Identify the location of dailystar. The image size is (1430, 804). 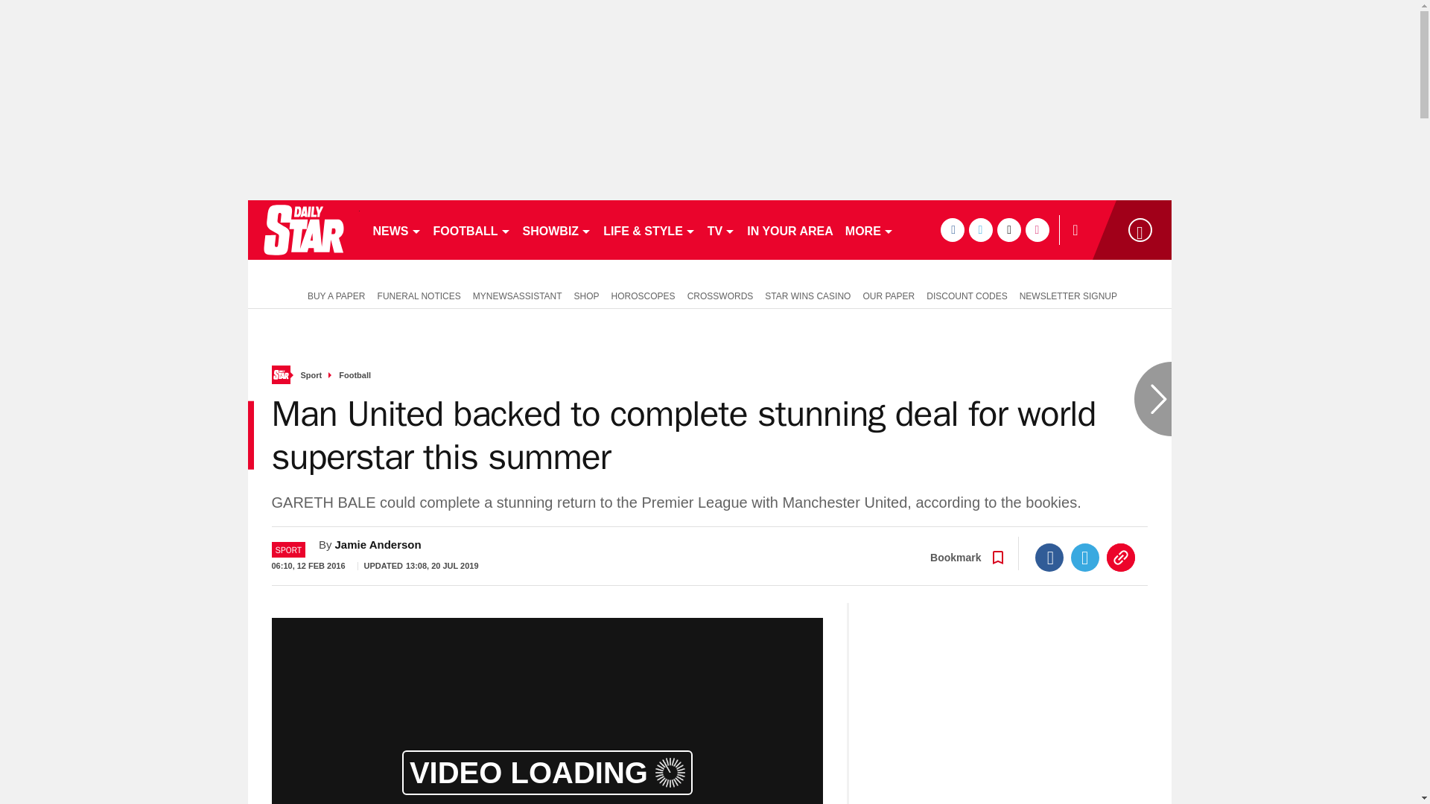
(302, 229).